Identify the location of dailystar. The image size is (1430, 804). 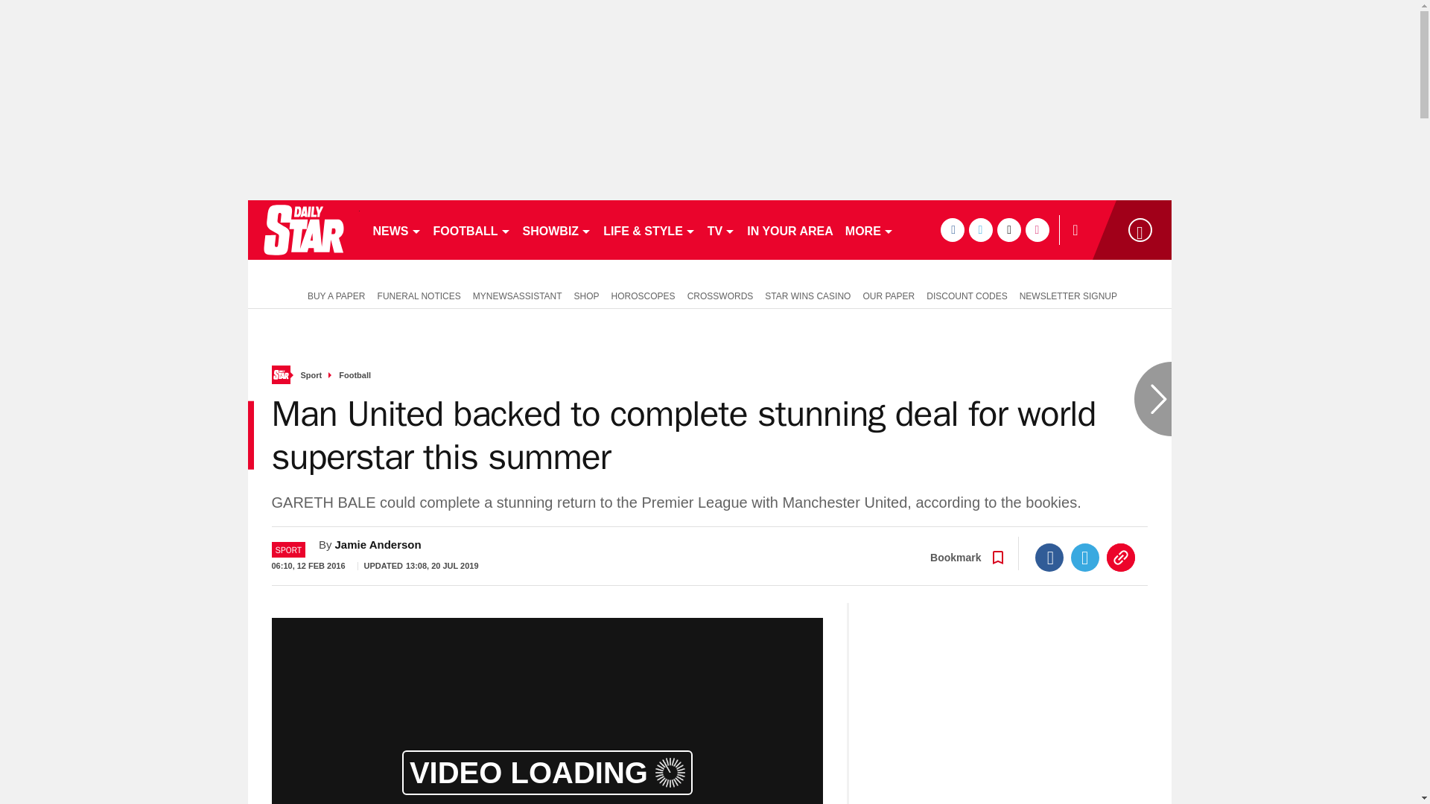
(302, 229).